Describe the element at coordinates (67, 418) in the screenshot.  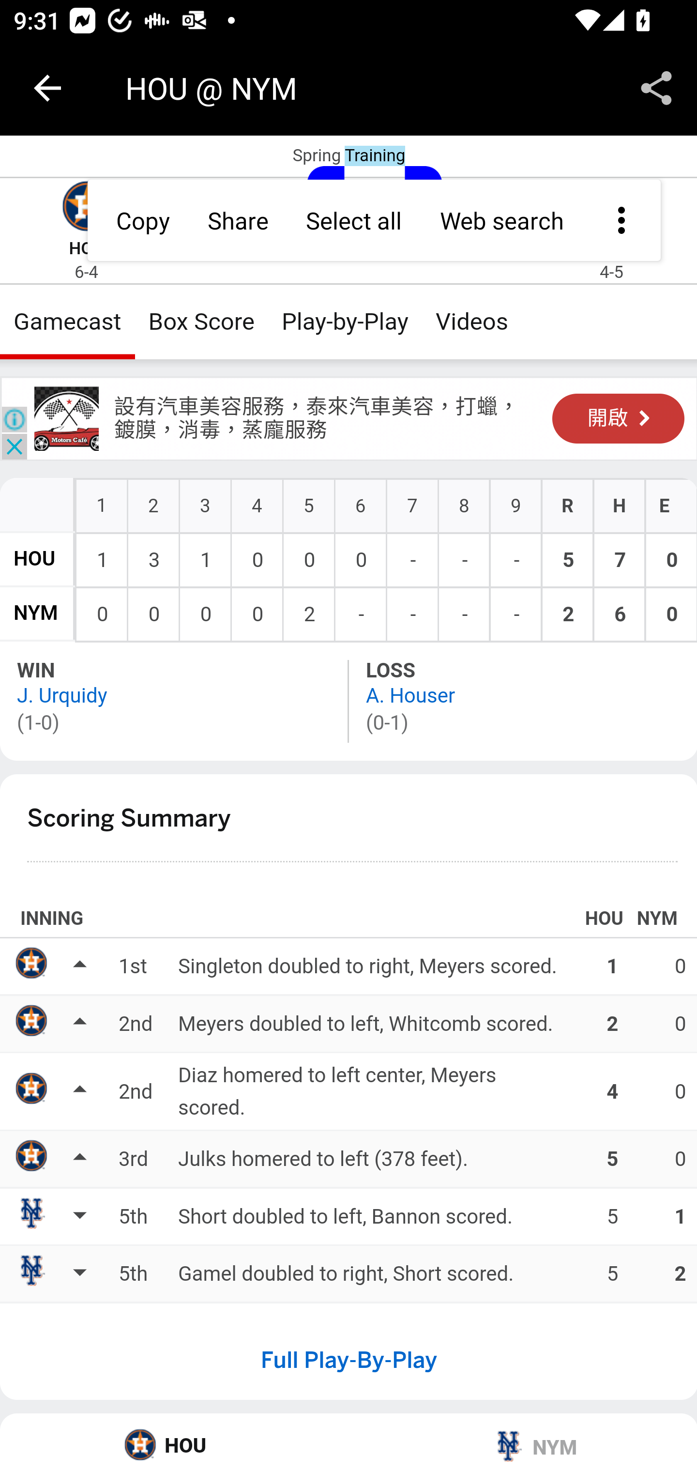
I see `泰來車行 Tai Loi Motors` at that location.